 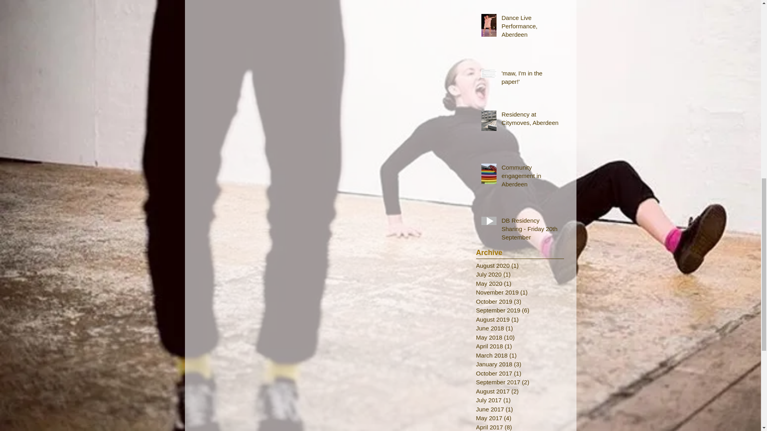 I want to click on Teaching at Scottish Dance Theatre, Dundee, so click(x=530, y=0).